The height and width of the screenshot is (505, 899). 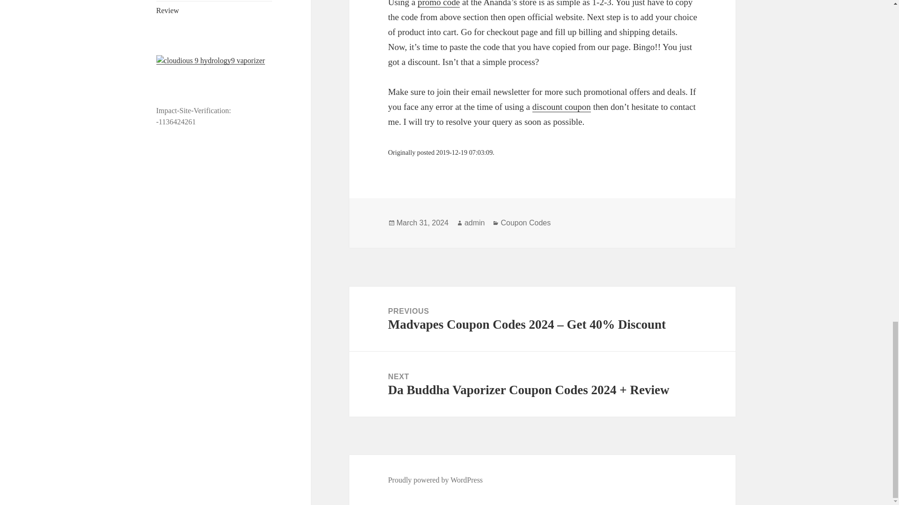 I want to click on promo code, so click(x=438, y=4).